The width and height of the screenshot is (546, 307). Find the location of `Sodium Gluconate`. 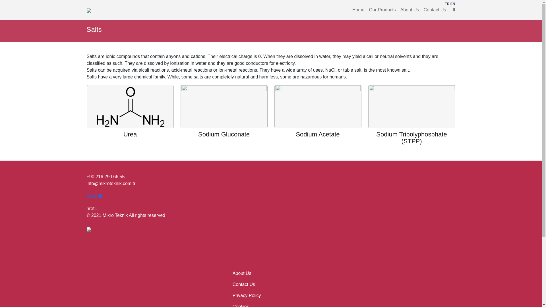

Sodium Gluconate is located at coordinates (224, 106).